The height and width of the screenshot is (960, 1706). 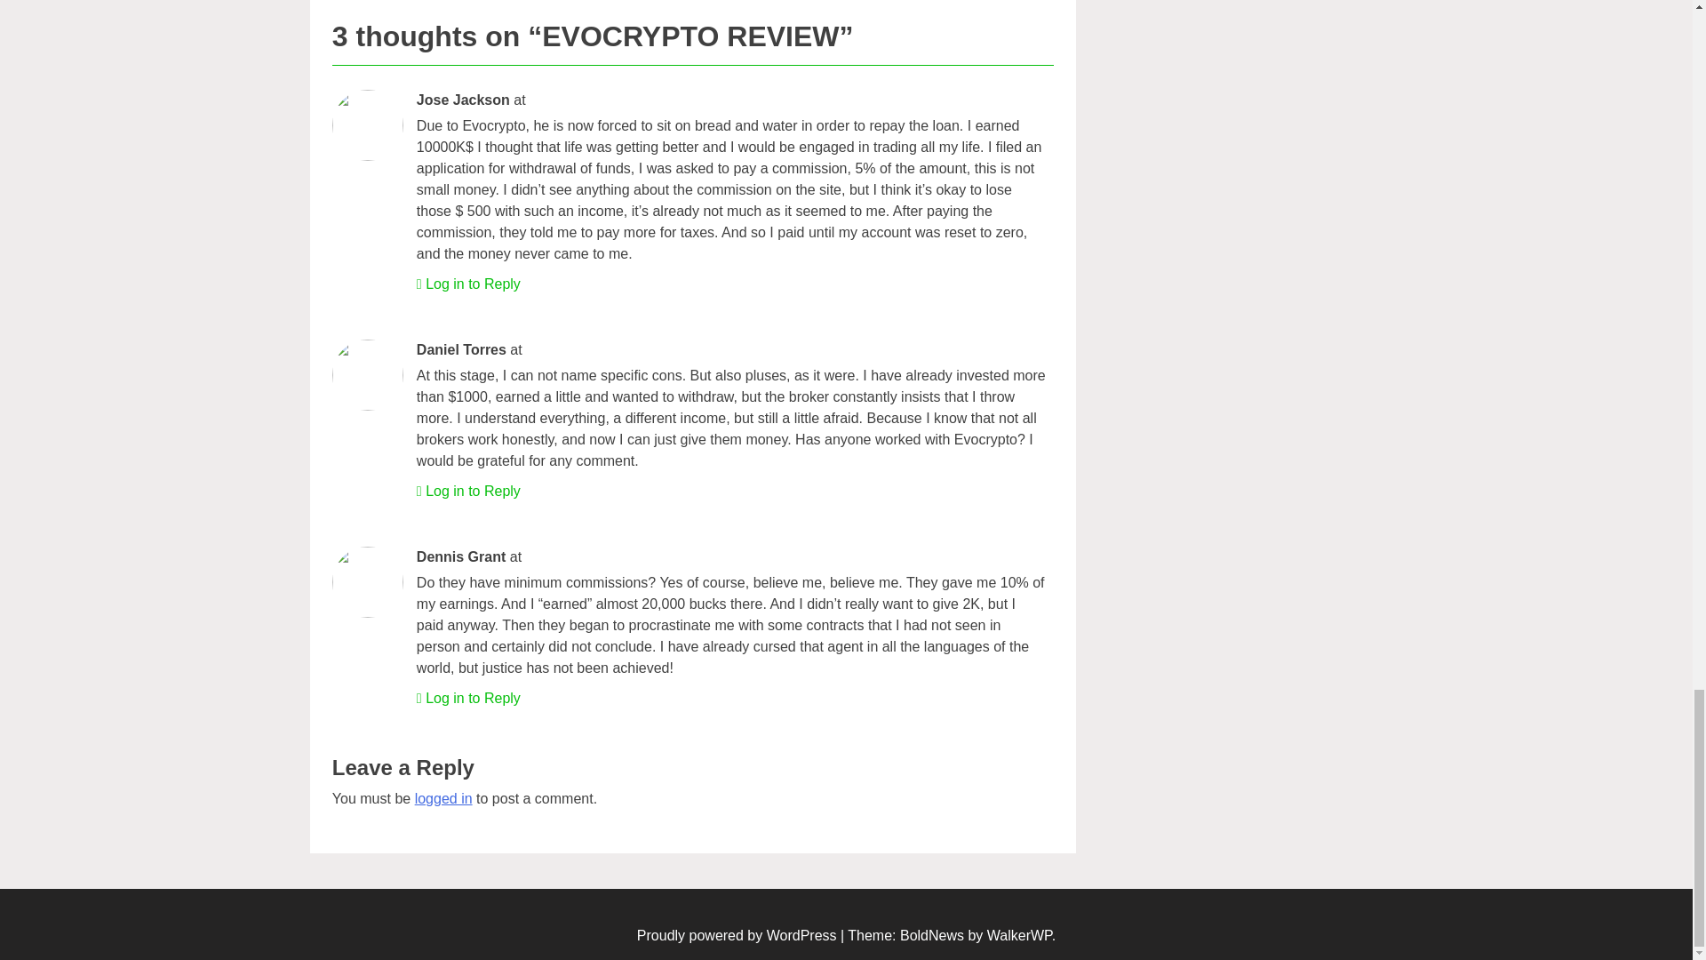 What do you see at coordinates (473, 284) in the screenshot?
I see `Log in to Reply` at bounding box center [473, 284].